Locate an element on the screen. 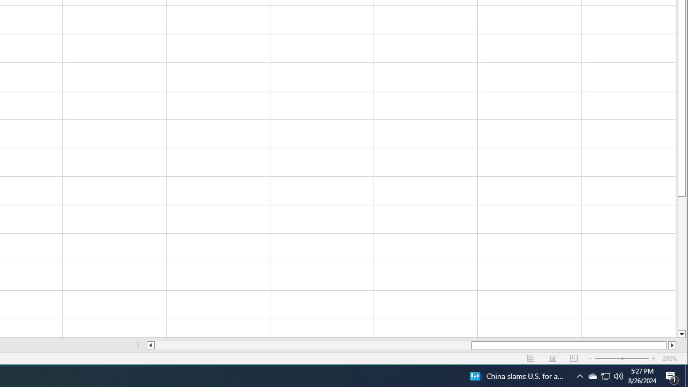  Page down is located at coordinates (672, 376).